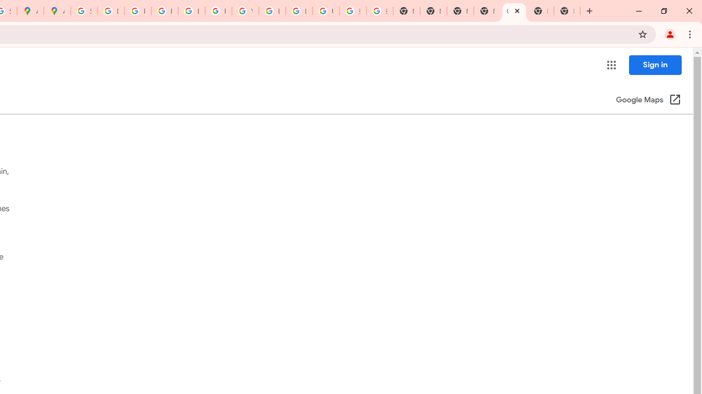  Describe the element at coordinates (567, 11) in the screenshot. I see `New Tab` at that location.